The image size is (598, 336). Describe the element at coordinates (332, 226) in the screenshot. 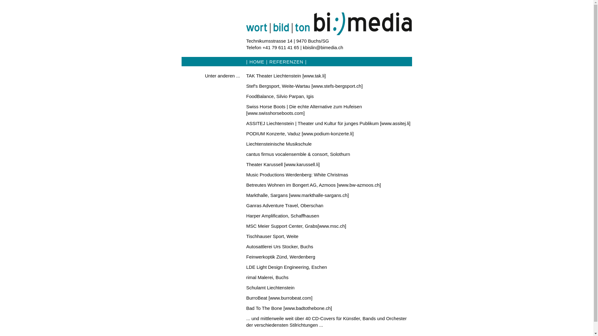

I see `www.msc.ch` at that location.